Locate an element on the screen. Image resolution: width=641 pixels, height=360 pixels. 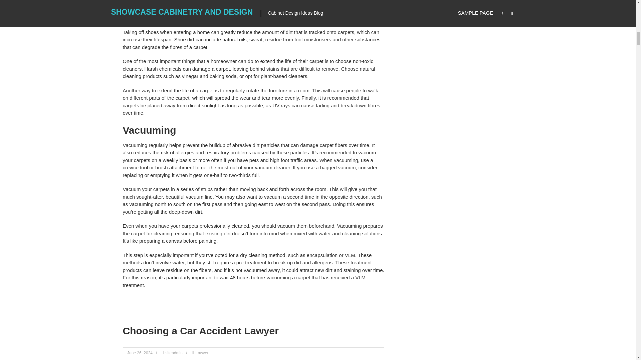
Lawyer is located at coordinates (202, 353).